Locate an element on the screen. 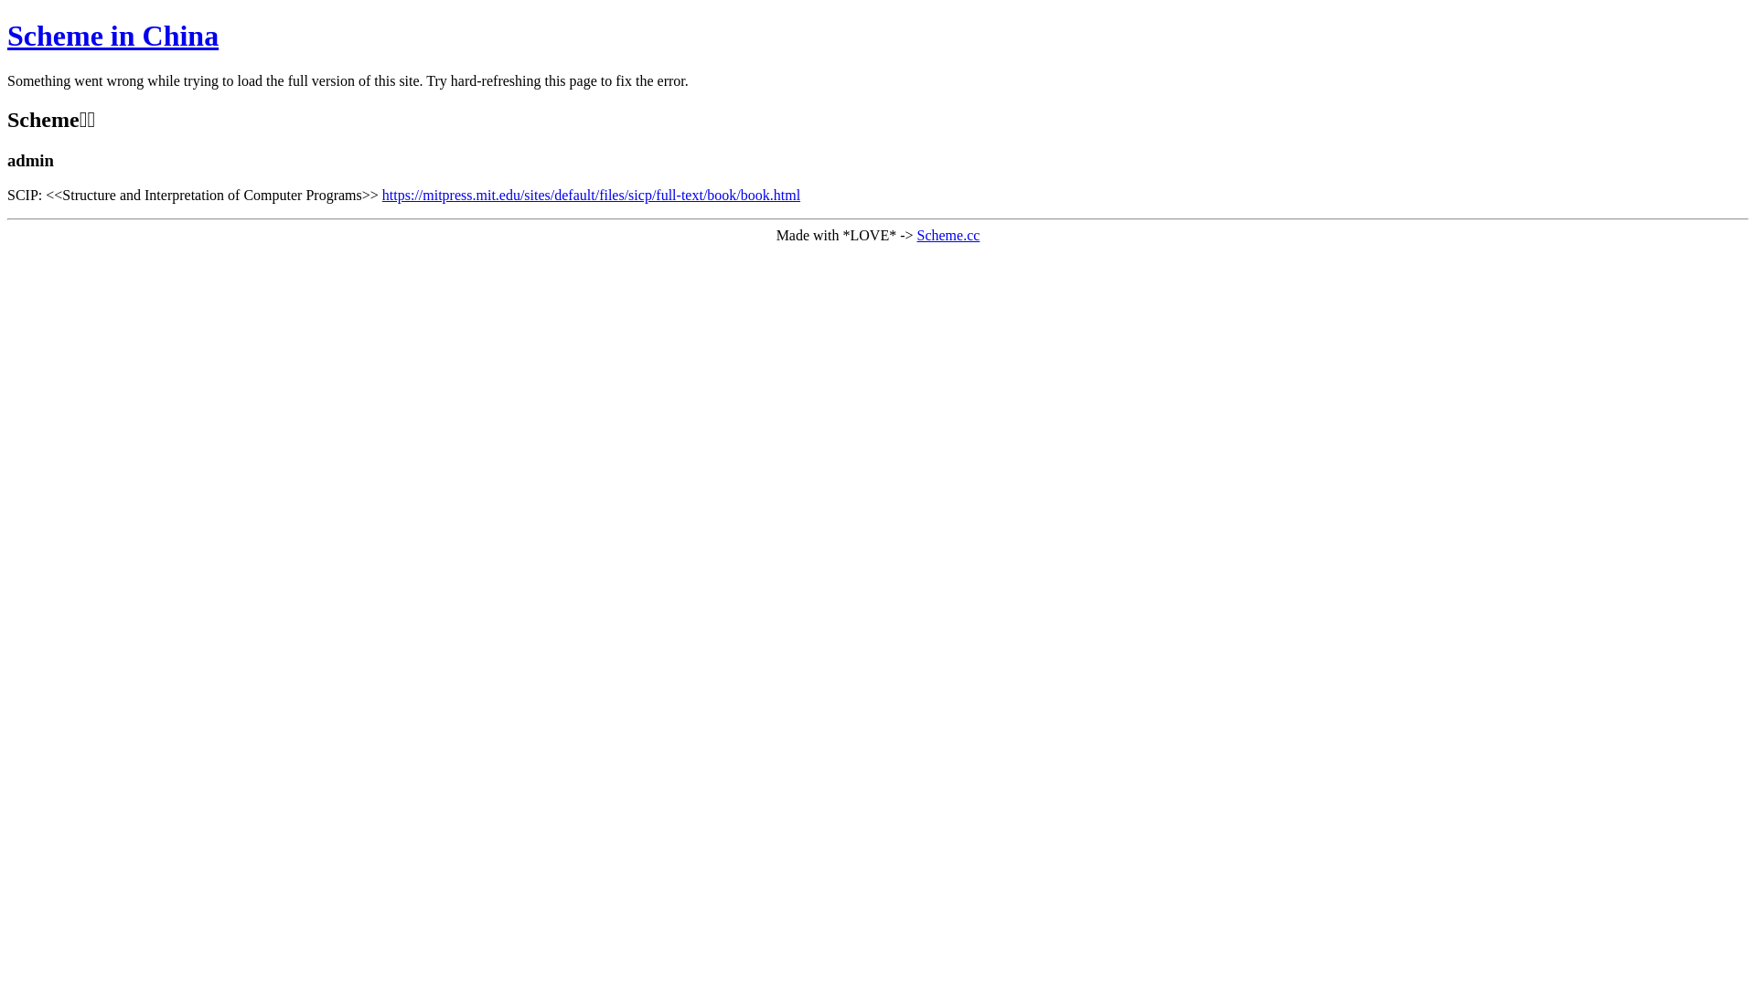  Scheme in China is located at coordinates (113, 36).